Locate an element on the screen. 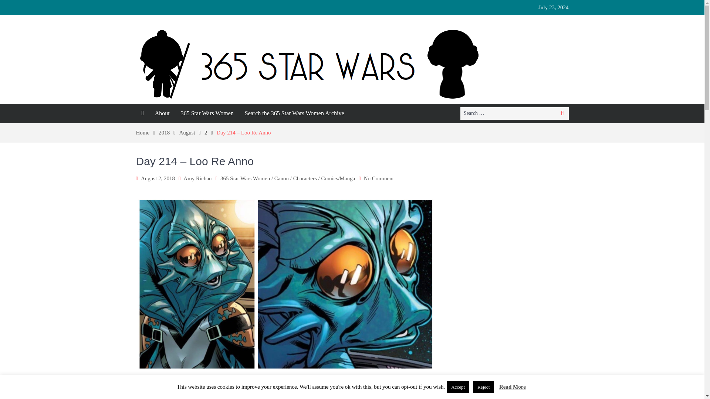 Image resolution: width=710 pixels, height=399 pixels. Amy Richau is located at coordinates (197, 178).